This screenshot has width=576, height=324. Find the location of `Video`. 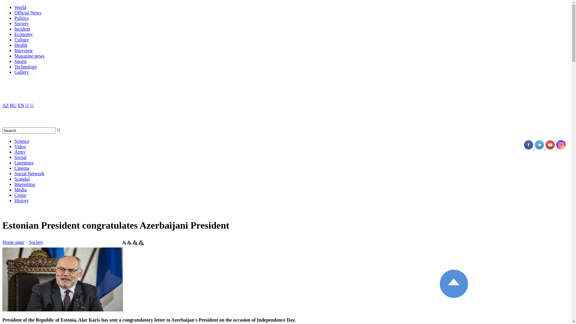

Video is located at coordinates (20, 146).